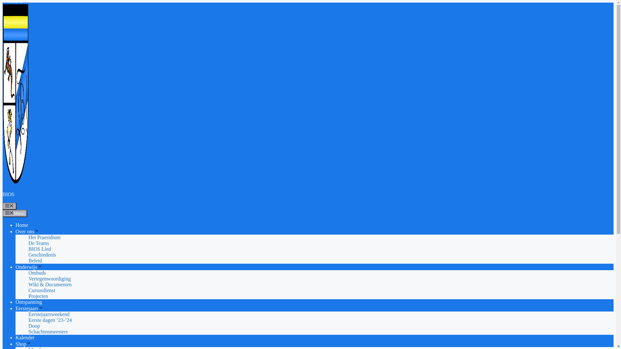 Image resolution: width=621 pixels, height=349 pixels. Describe the element at coordinates (15, 213) in the screenshot. I see `Menu` at that location.